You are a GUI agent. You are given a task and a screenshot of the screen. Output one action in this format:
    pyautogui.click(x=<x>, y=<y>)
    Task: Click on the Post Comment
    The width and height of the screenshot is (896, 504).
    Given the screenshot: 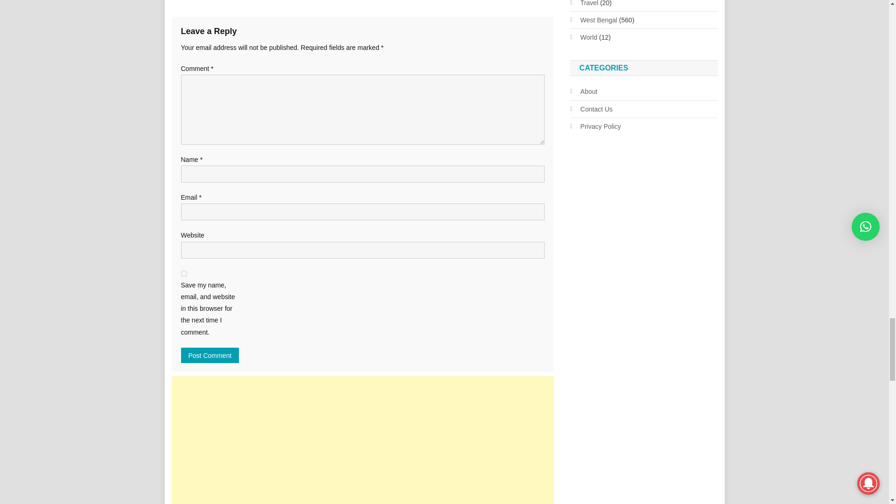 What is the action you would take?
    pyautogui.click(x=210, y=355)
    